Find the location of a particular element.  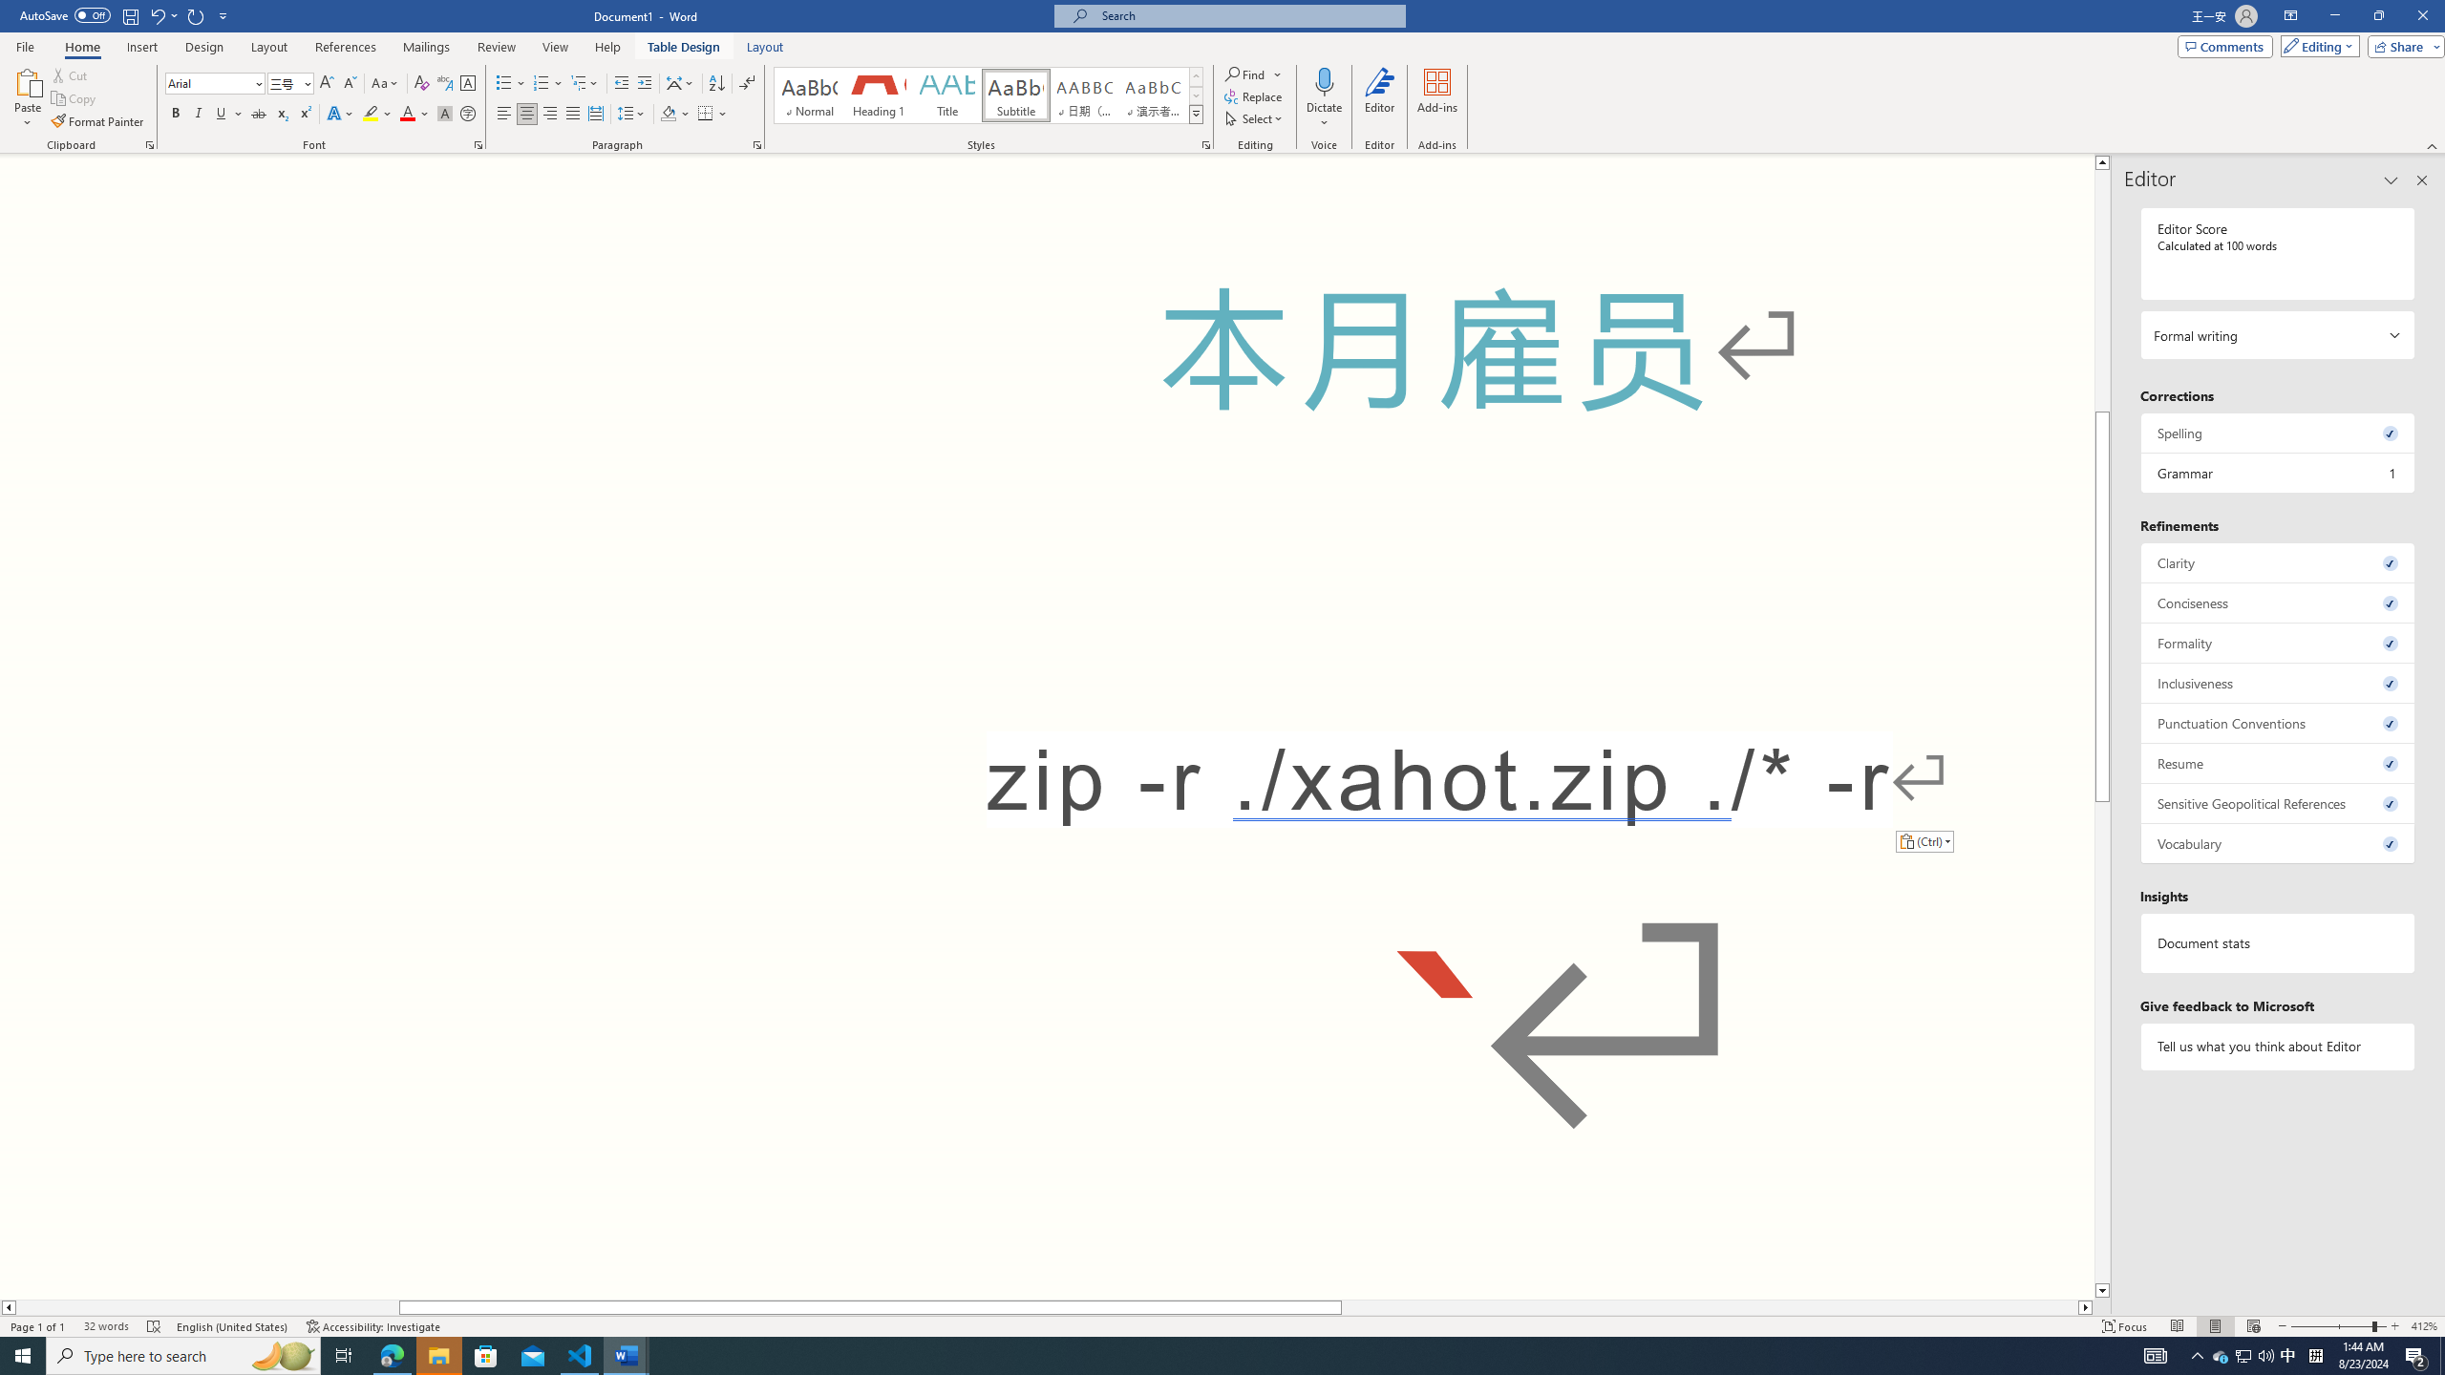

Undo Paste is located at coordinates (157, 15).